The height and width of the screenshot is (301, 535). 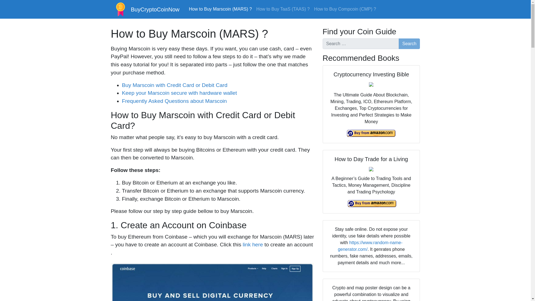 I want to click on Keep your Marscoin secure with hardware wallet, so click(x=179, y=93).